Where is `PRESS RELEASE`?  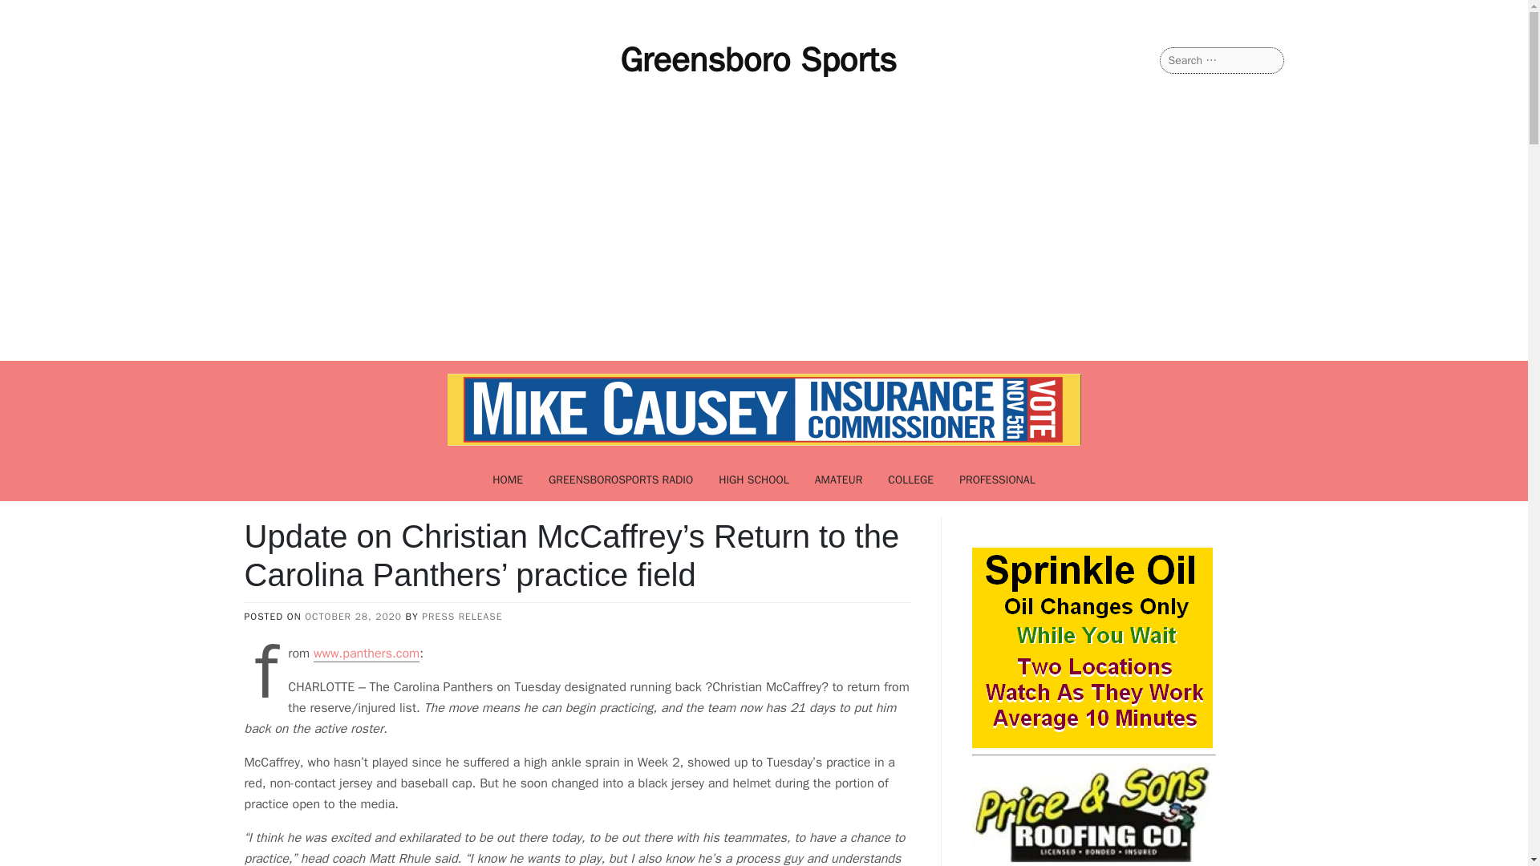
PRESS RELEASE is located at coordinates (462, 616).